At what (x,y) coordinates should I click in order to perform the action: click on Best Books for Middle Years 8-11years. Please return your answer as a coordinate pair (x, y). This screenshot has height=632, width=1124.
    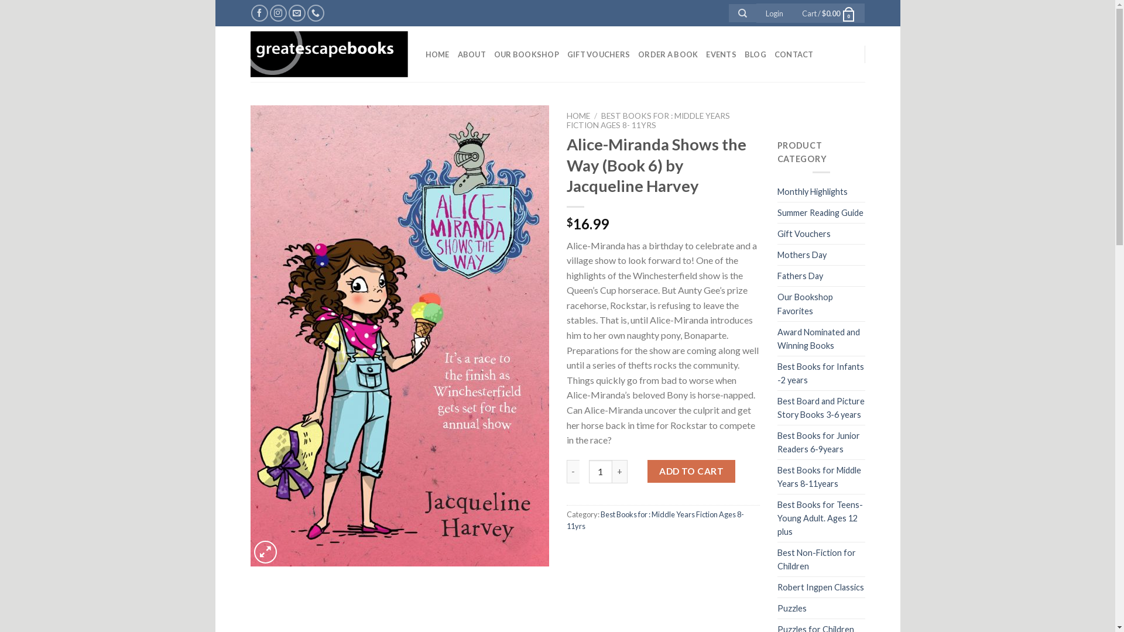
    Looking at the image, I should click on (821, 477).